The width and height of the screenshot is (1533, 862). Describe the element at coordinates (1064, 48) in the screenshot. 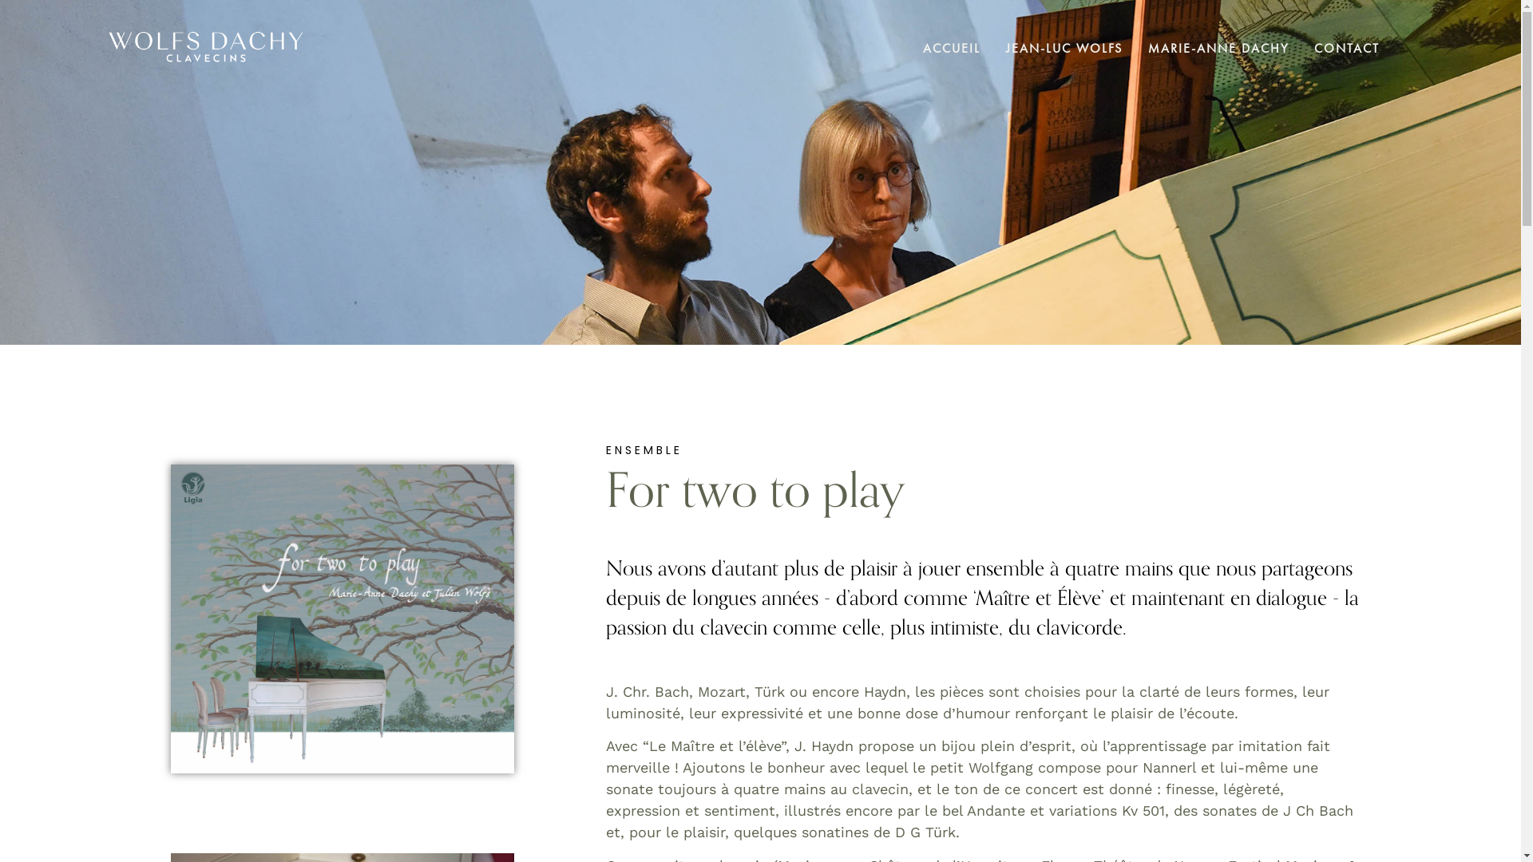

I see `JEAN-LUC WOLFS` at that location.